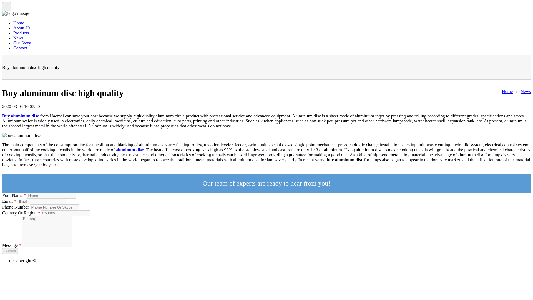  What do you see at coordinates (21, 33) in the screenshot?
I see `Products` at bounding box center [21, 33].